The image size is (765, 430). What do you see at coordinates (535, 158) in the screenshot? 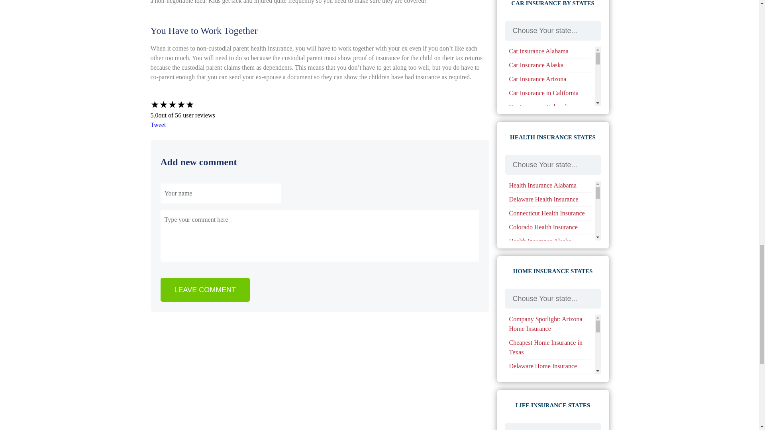
I see `Car Insurance Idaho` at bounding box center [535, 158].